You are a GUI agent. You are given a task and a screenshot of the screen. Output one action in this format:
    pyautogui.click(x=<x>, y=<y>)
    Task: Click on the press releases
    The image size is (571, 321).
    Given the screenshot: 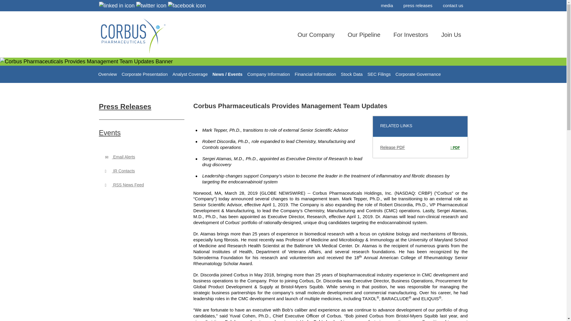 What is the action you would take?
    pyautogui.click(x=418, y=5)
    